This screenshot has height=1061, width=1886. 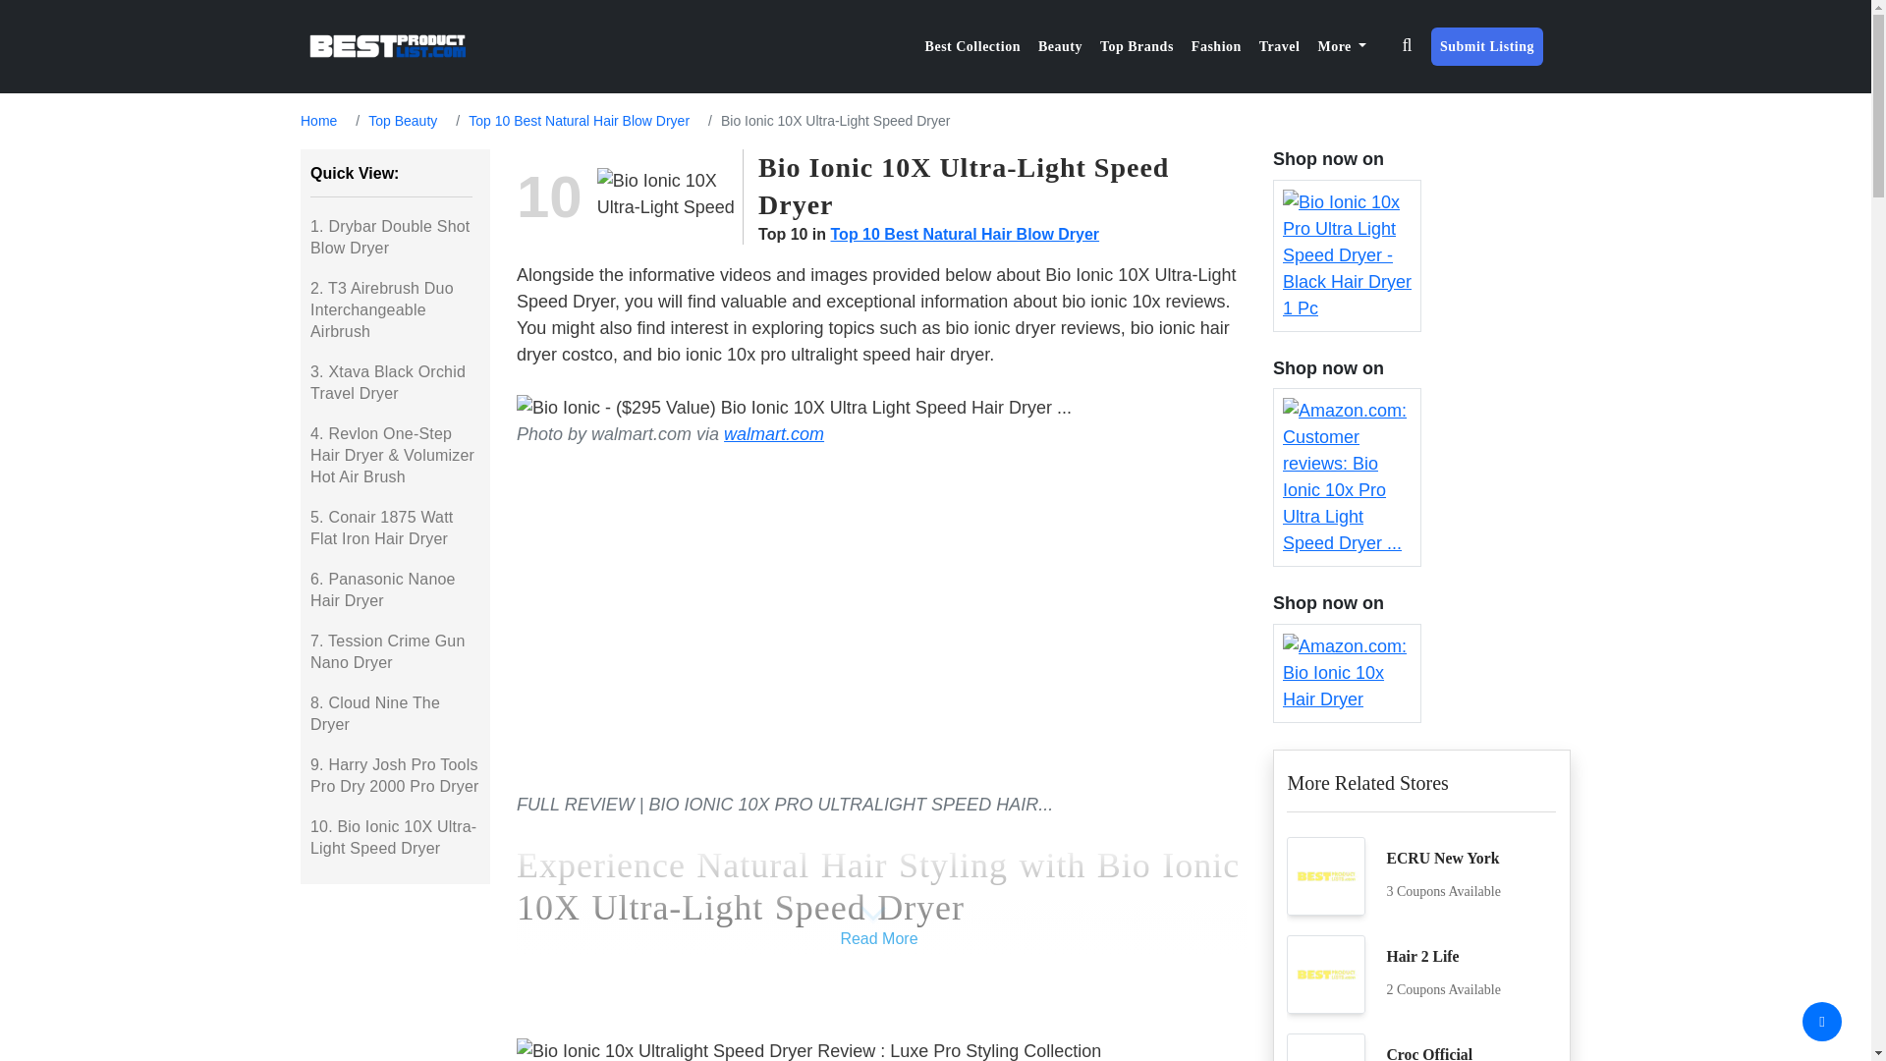 What do you see at coordinates (395, 529) in the screenshot?
I see `5. Conair 1875 Watt Flat Iron Hair Dryer` at bounding box center [395, 529].